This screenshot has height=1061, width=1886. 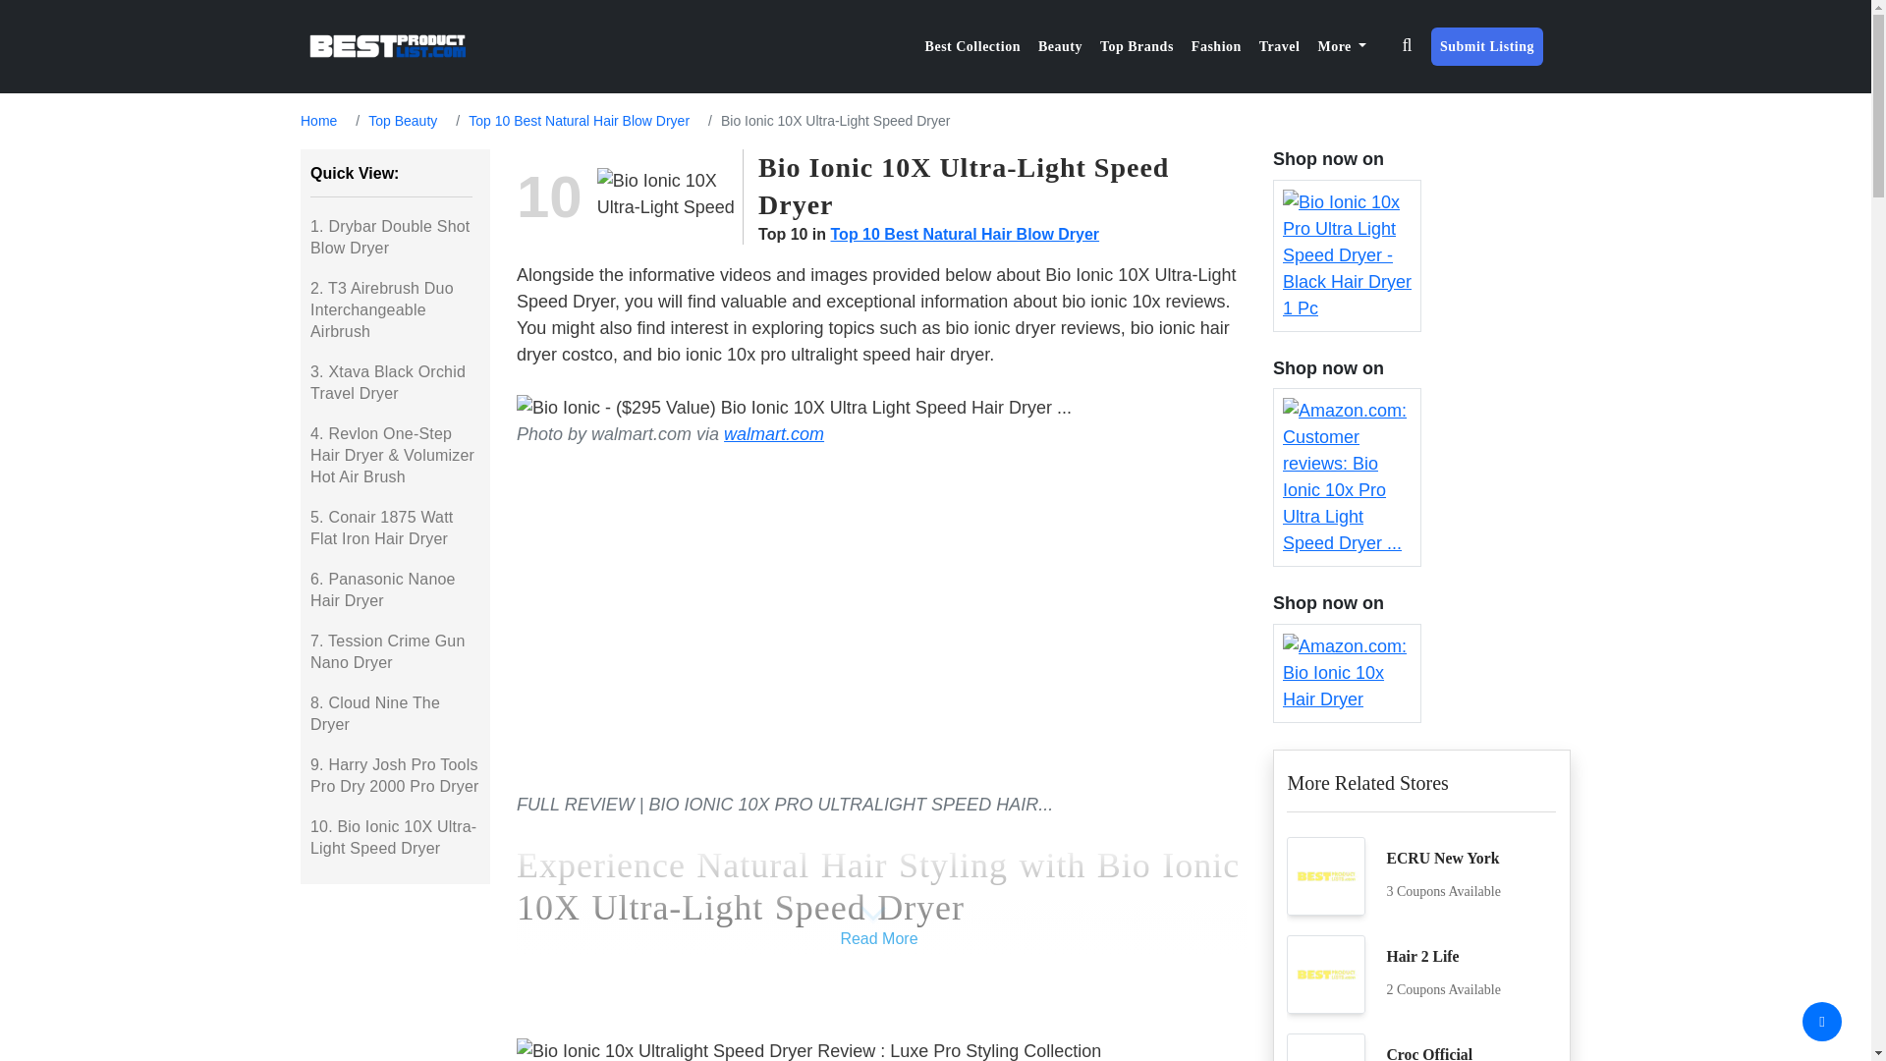 What do you see at coordinates (395, 529) in the screenshot?
I see `5. Conair 1875 Watt Flat Iron Hair Dryer` at bounding box center [395, 529].